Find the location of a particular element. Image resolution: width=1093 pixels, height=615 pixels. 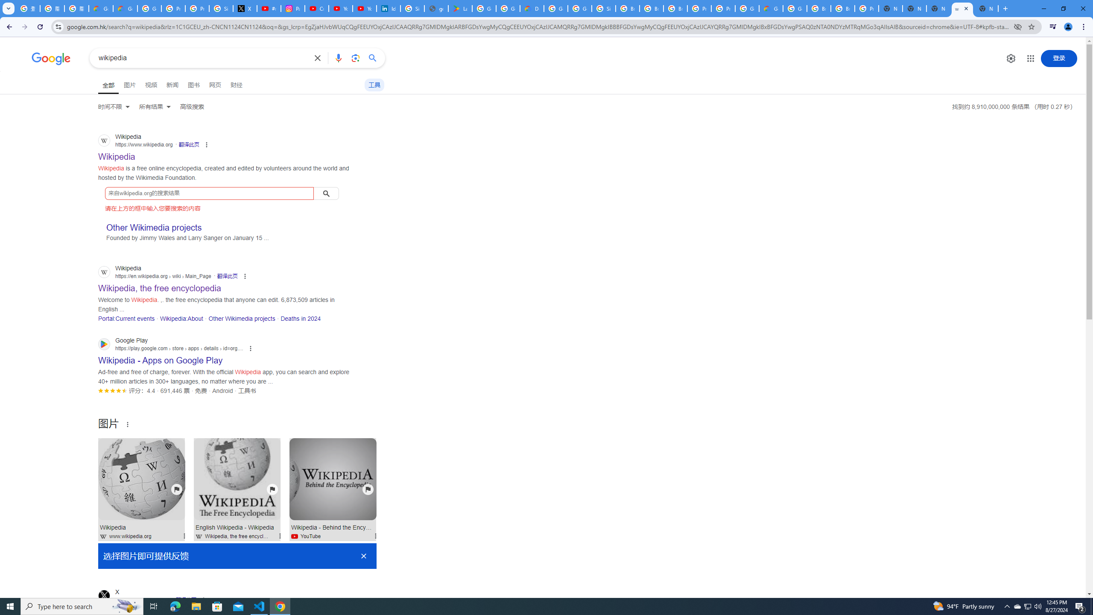

New Tab is located at coordinates (890, 9).